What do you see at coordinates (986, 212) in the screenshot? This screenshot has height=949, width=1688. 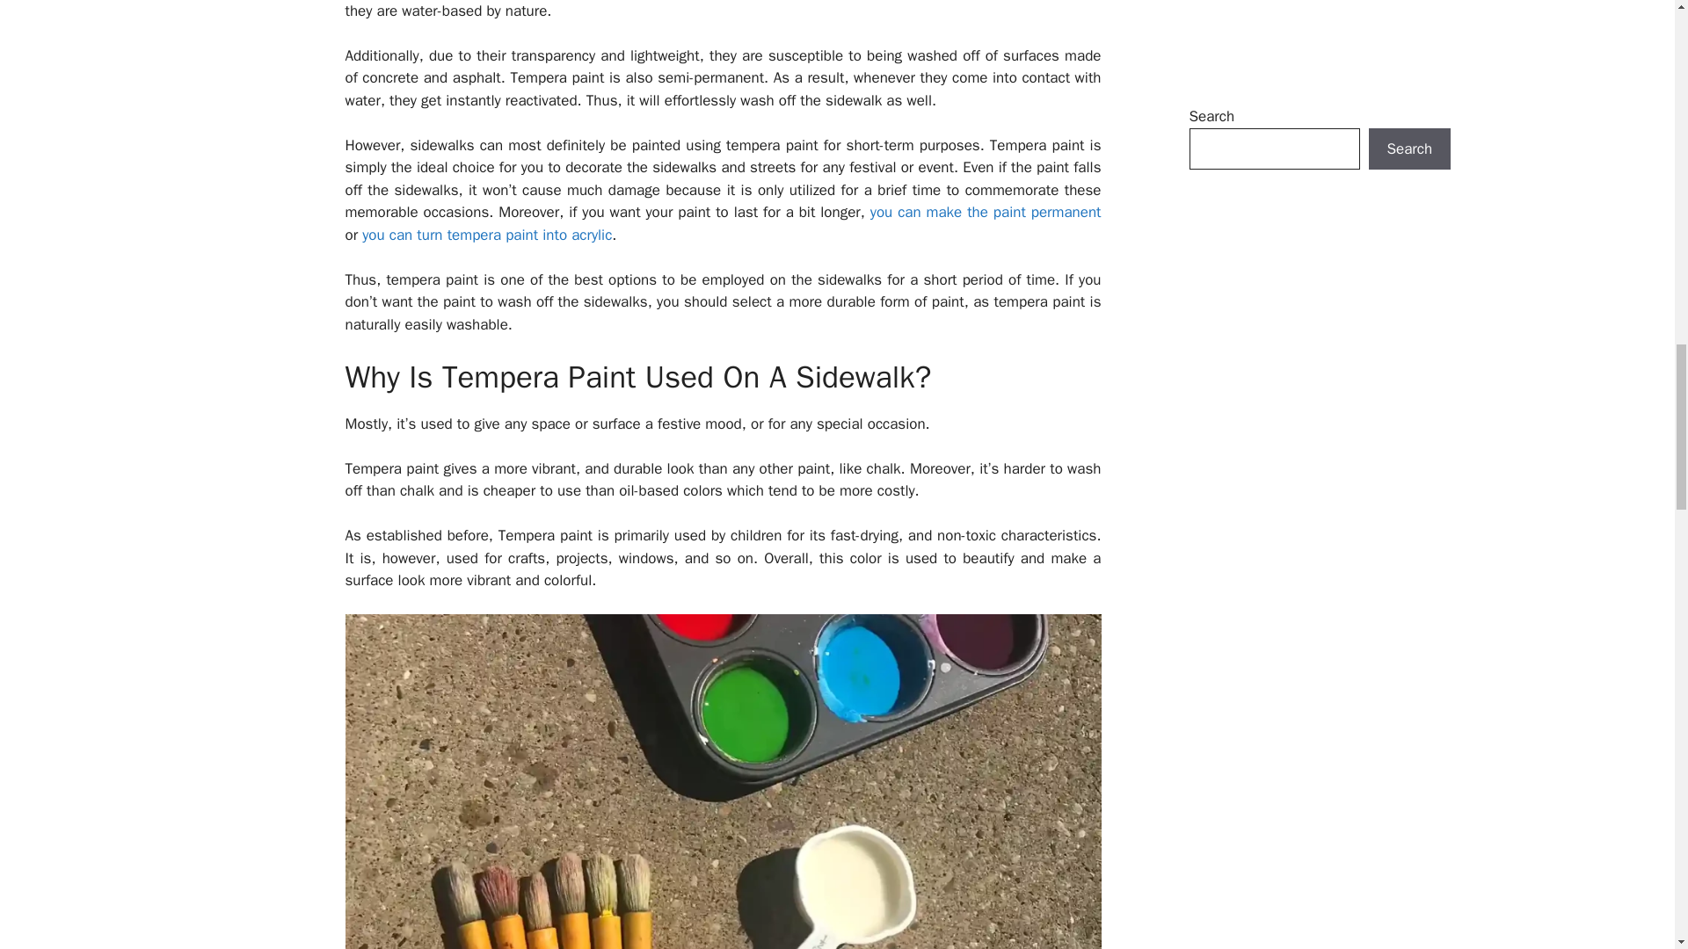 I see `you can make the paint permanent` at bounding box center [986, 212].